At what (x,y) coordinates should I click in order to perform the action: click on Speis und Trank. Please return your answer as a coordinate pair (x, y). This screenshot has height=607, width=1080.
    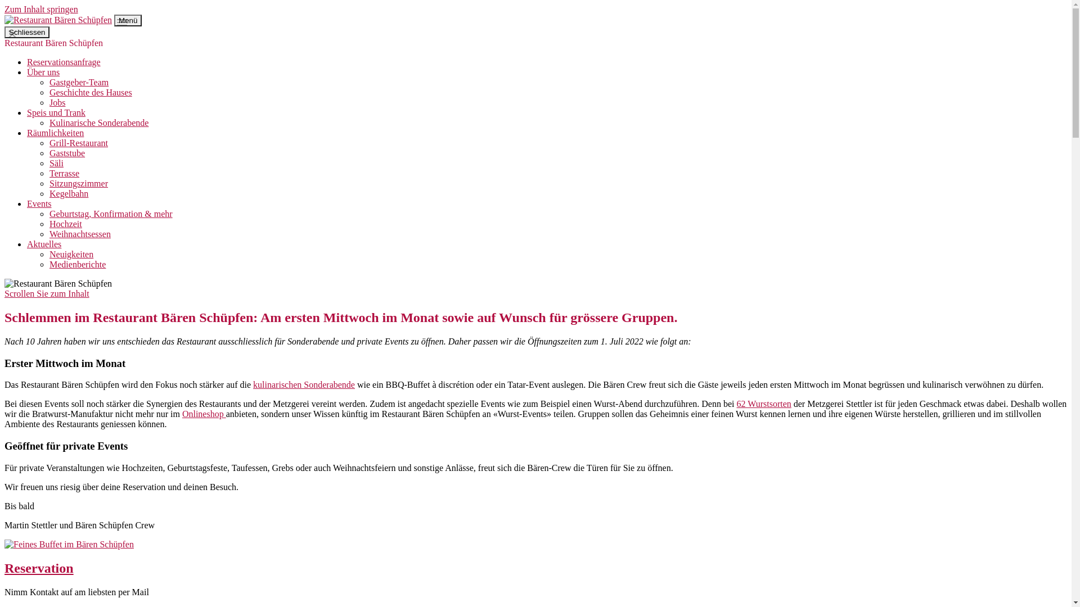
    Looking at the image, I should click on (56, 112).